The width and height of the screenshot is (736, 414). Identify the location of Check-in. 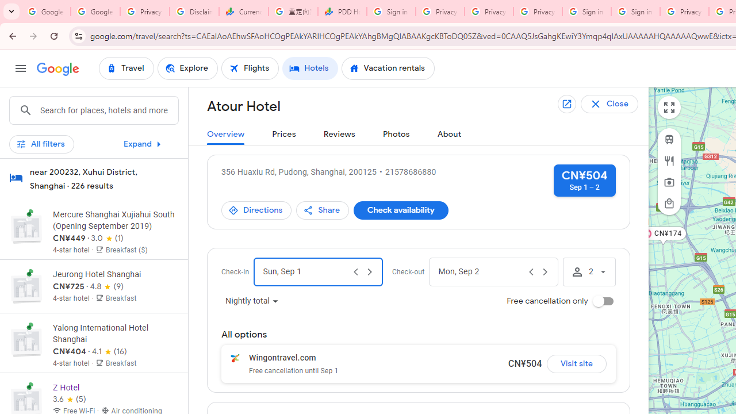
(305, 271).